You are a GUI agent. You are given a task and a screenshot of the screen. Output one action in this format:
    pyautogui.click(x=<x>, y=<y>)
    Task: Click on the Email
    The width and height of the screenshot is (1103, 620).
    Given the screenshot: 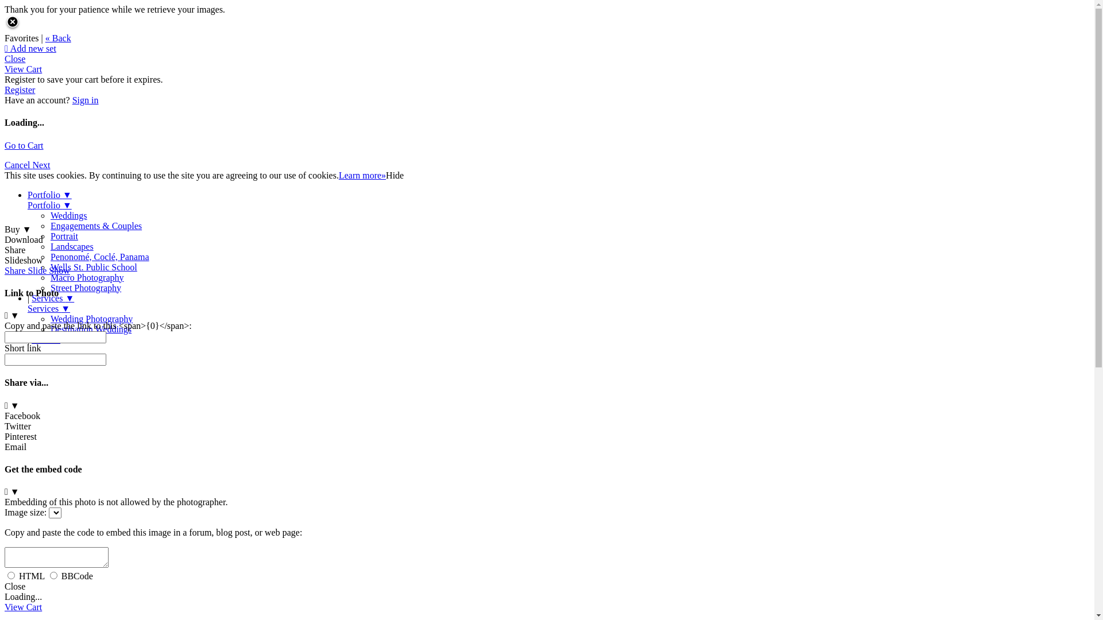 What is the action you would take?
    pyautogui.click(x=547, y=452)
    